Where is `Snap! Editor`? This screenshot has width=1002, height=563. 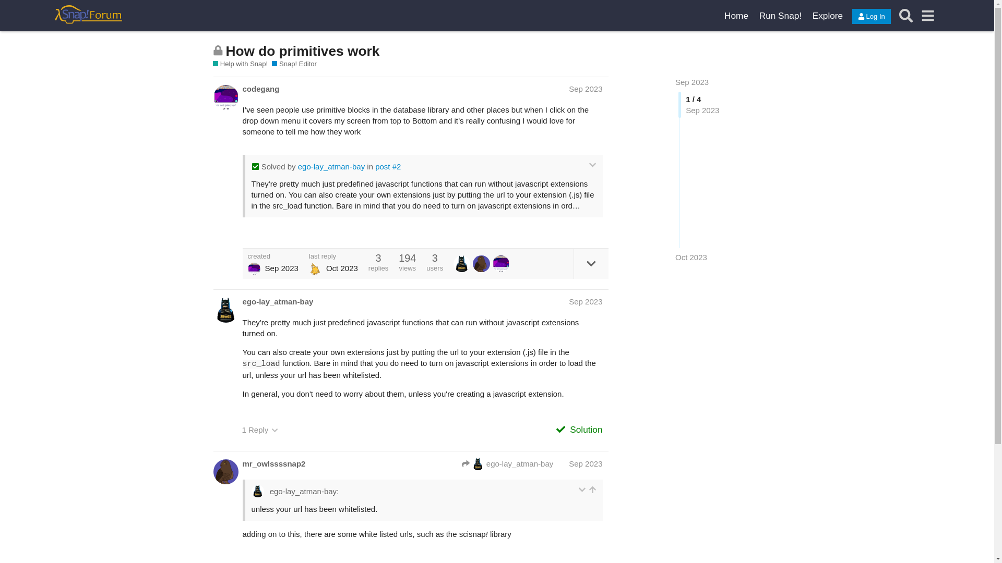 Snap! Editor is located at coordinates (294, 64).